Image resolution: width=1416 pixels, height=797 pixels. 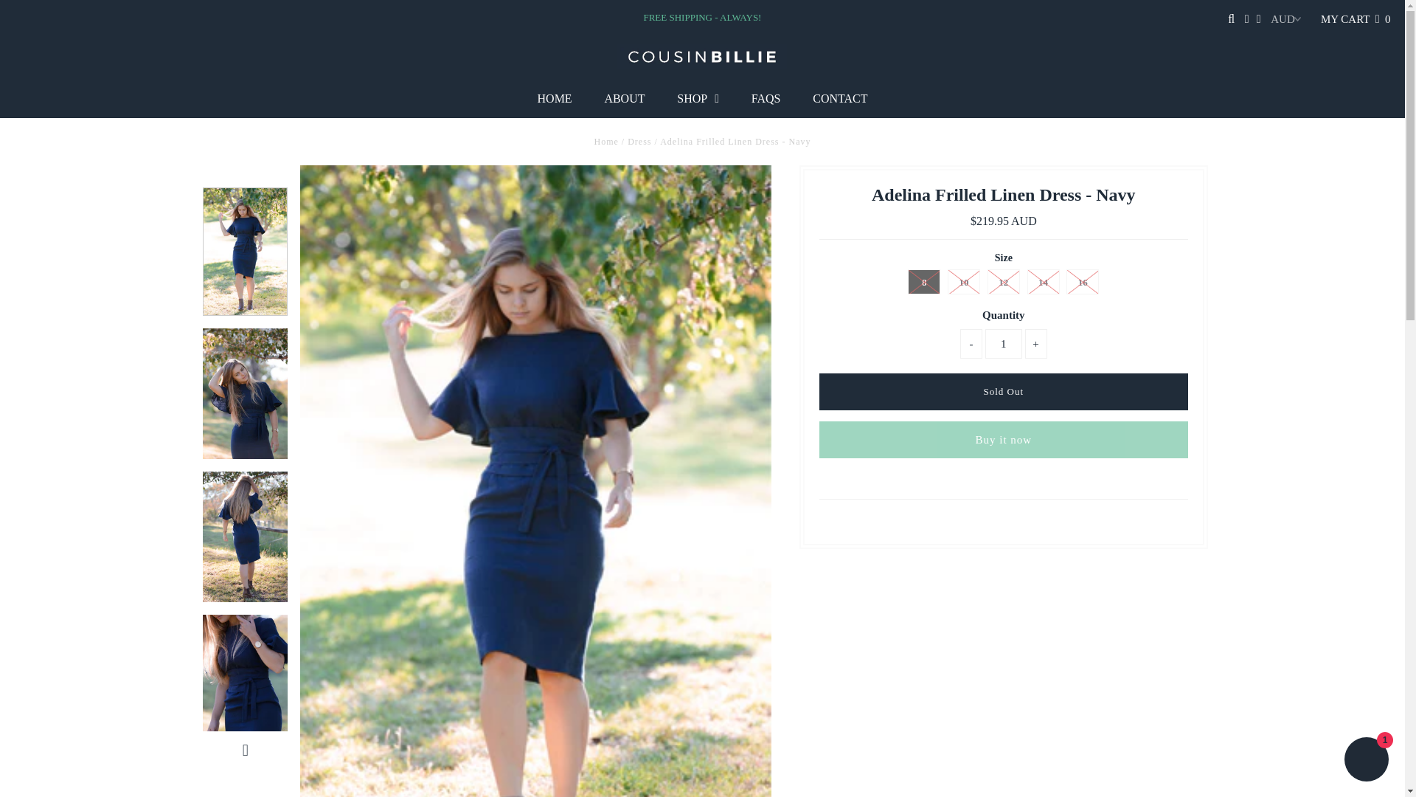 I want to click on FAQS, so click(x=766, y=99).